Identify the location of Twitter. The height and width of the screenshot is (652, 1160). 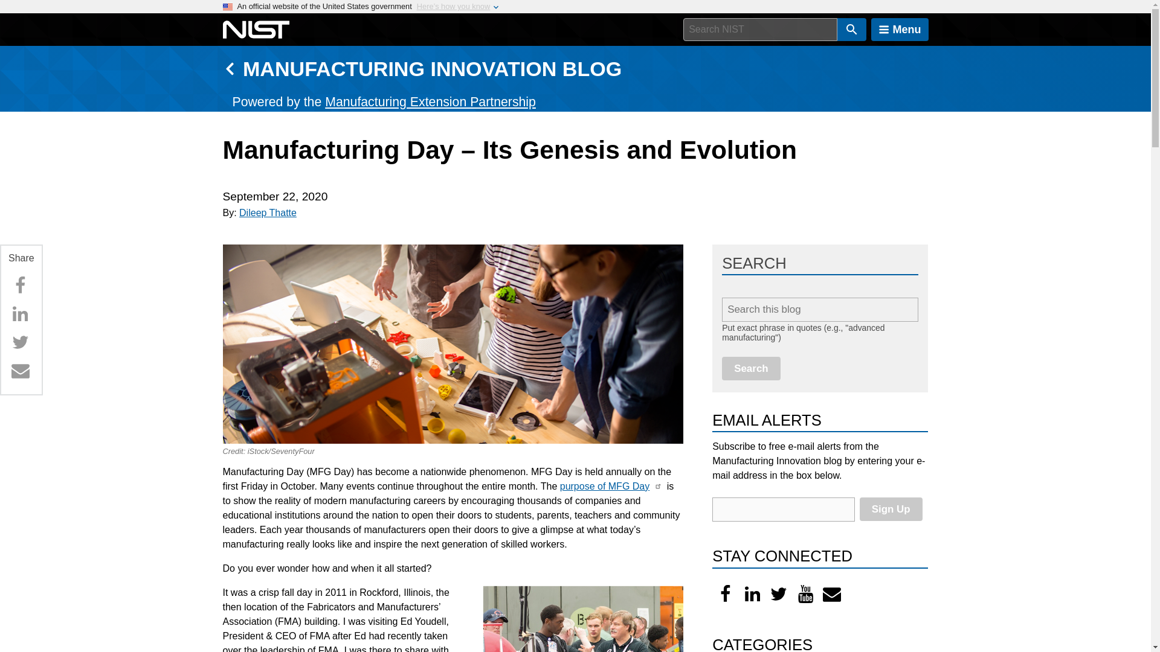
(20, 342).